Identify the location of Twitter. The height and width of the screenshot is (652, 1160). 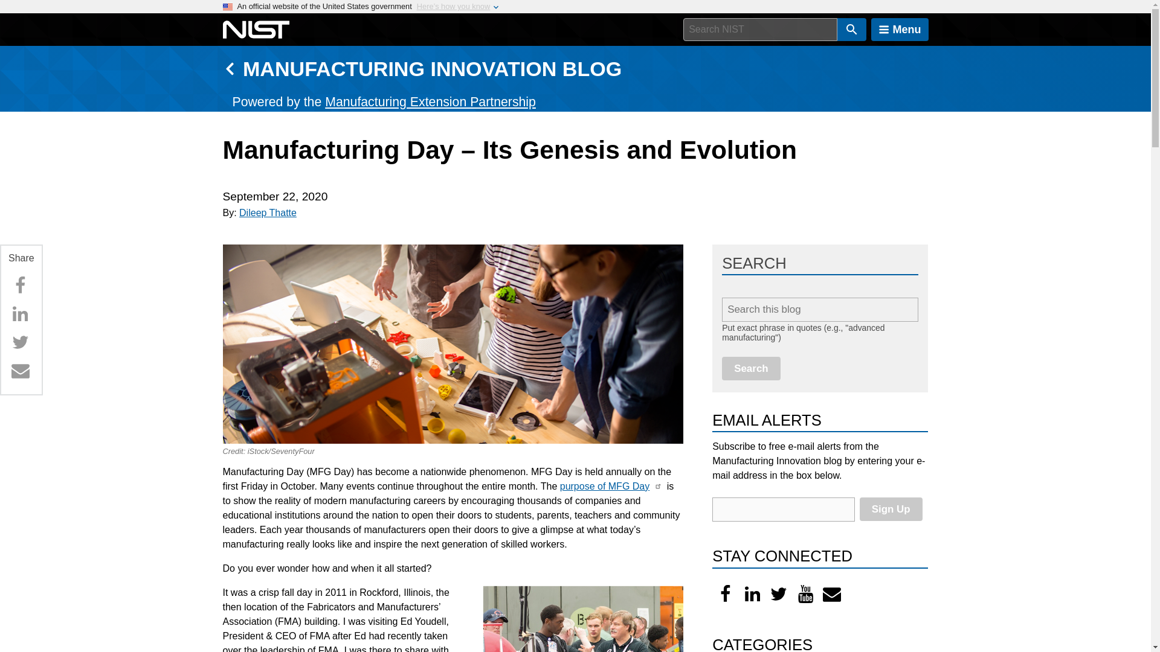
(20, 342).